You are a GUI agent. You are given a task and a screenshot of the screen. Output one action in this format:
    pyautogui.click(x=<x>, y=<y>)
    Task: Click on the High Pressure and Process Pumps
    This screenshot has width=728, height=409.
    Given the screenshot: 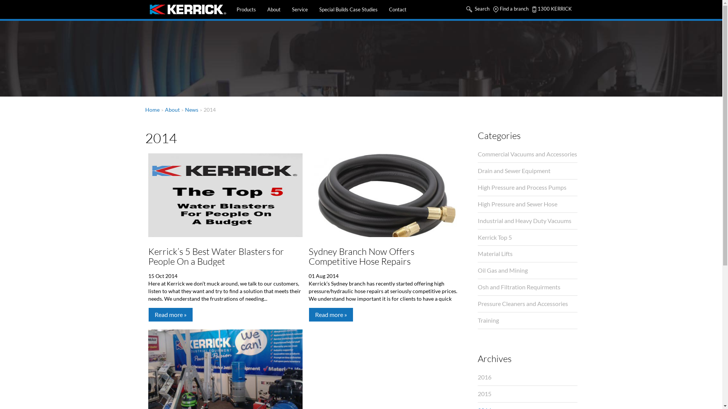 What is the action you would take?
    pyautogui.click(x=528, y=188)
    